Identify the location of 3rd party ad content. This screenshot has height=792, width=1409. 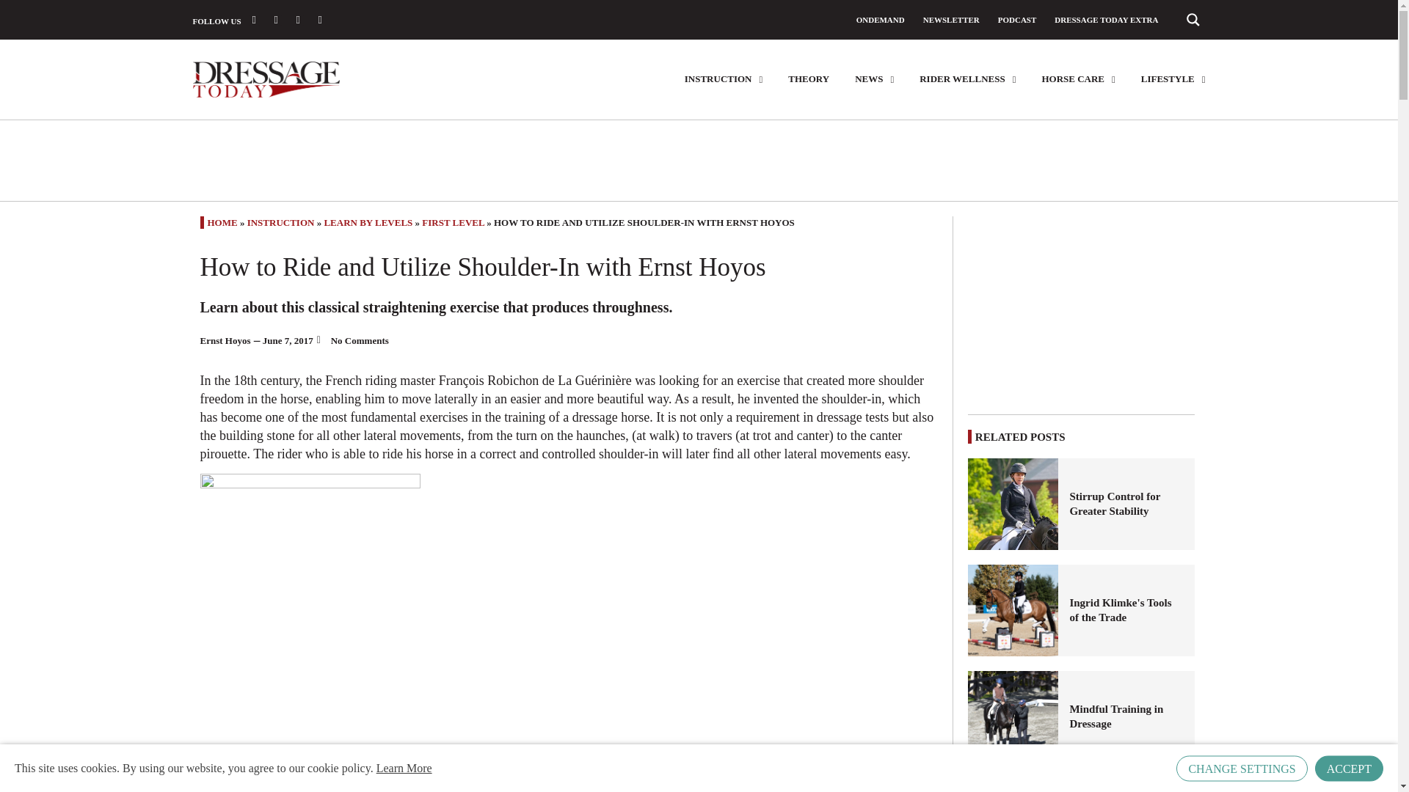
(1082, 308).